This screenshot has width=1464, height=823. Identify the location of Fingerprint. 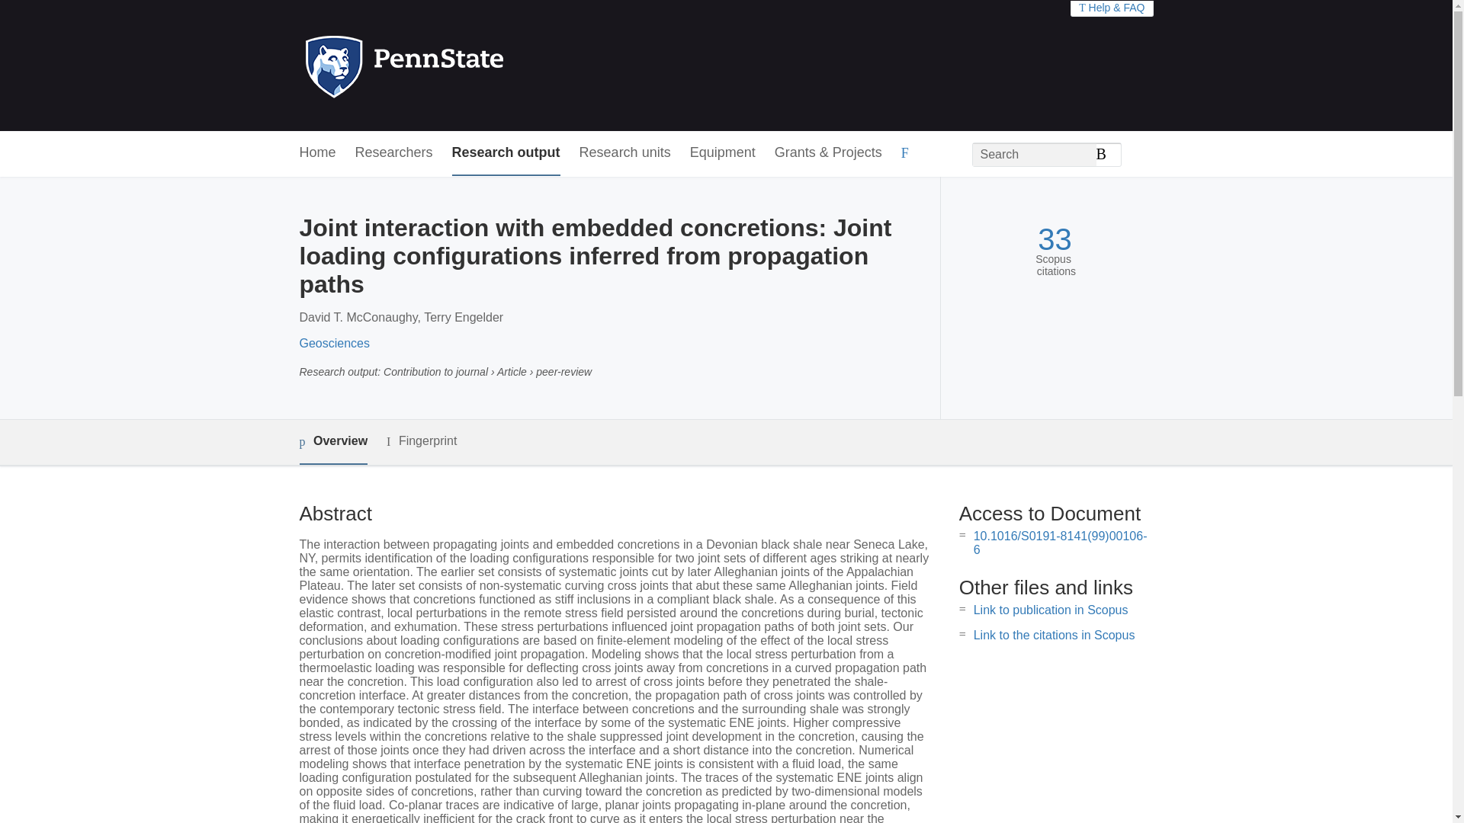
(421, 441).